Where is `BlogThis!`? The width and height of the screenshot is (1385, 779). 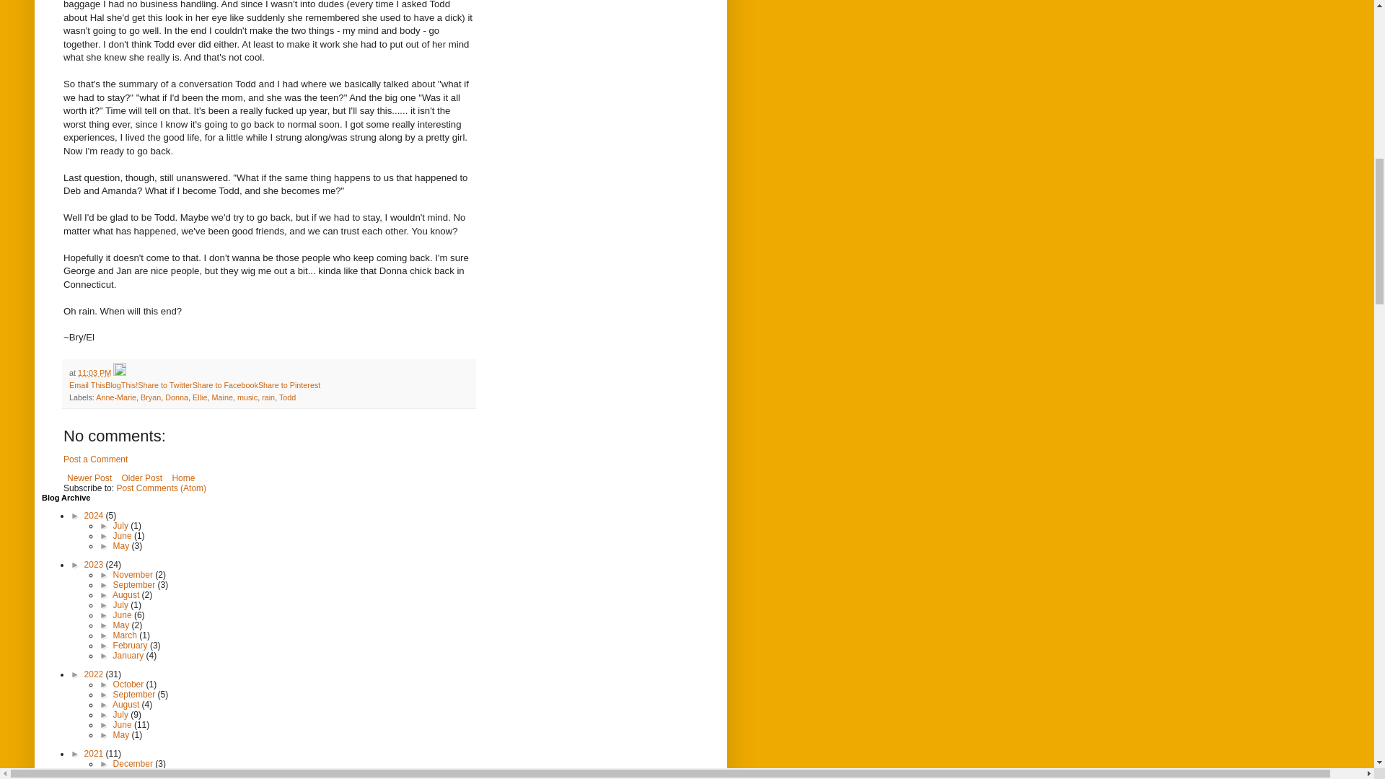
BlogThis! is located at coordinates (121, 385).